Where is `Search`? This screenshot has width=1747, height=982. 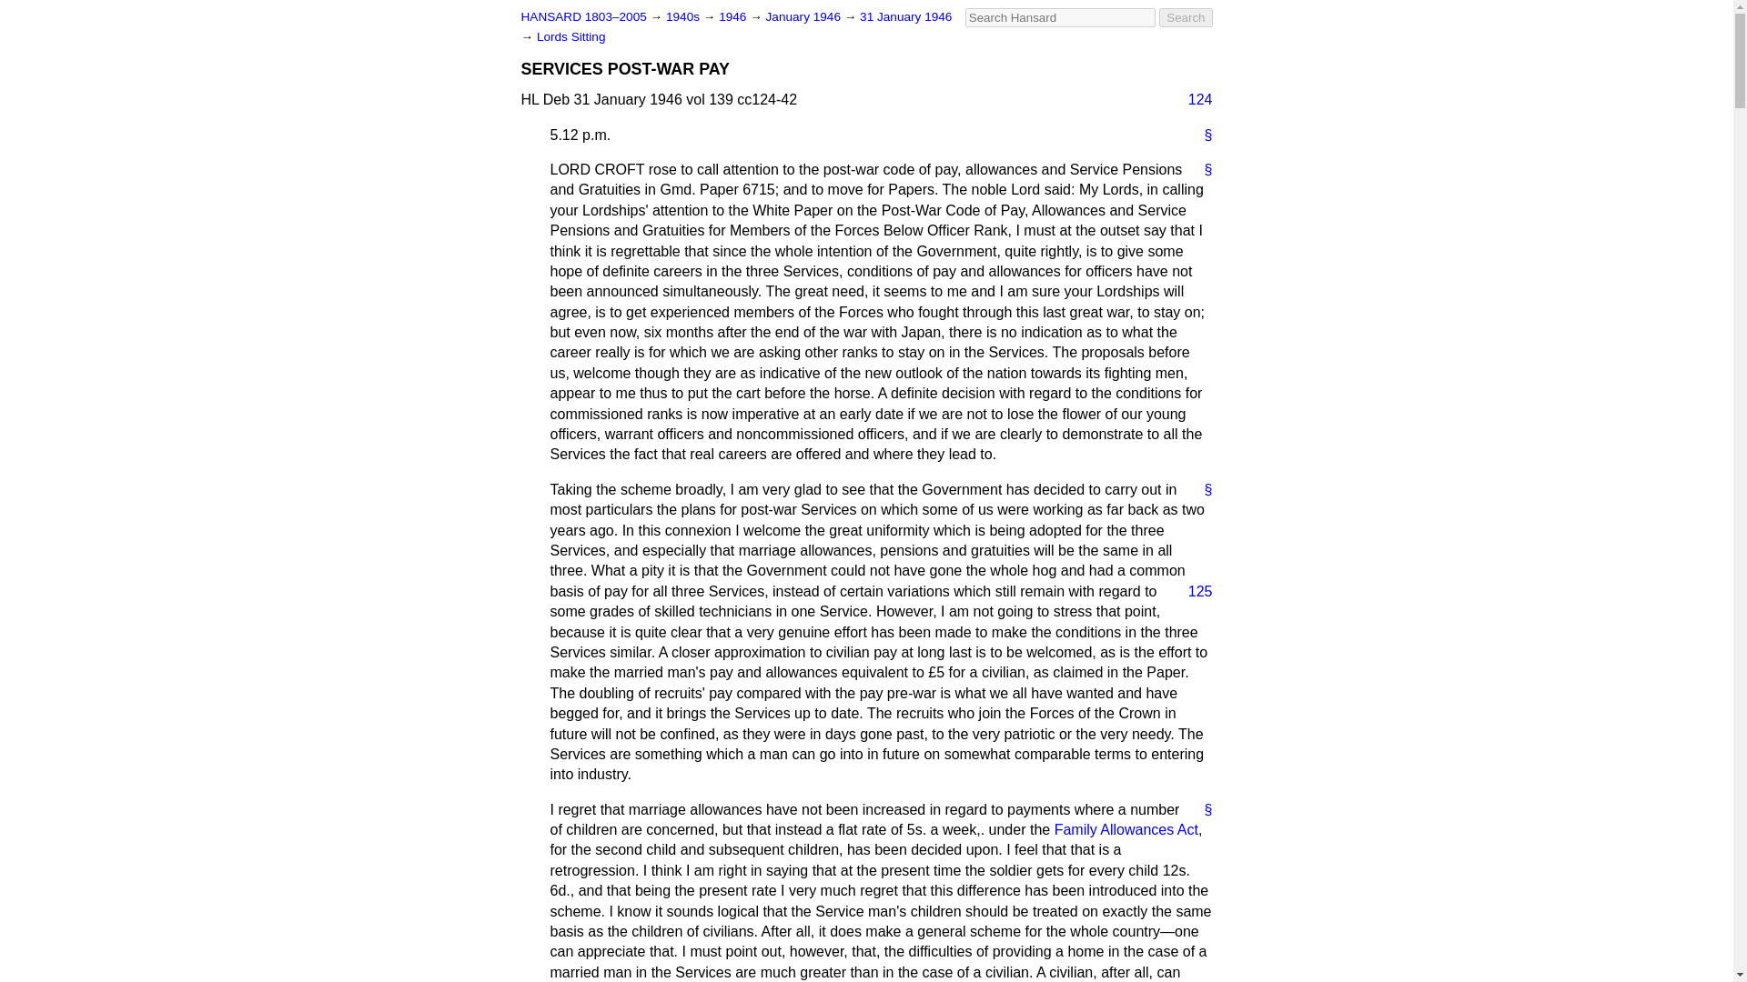 Search is located at coordinates (1186, 17).